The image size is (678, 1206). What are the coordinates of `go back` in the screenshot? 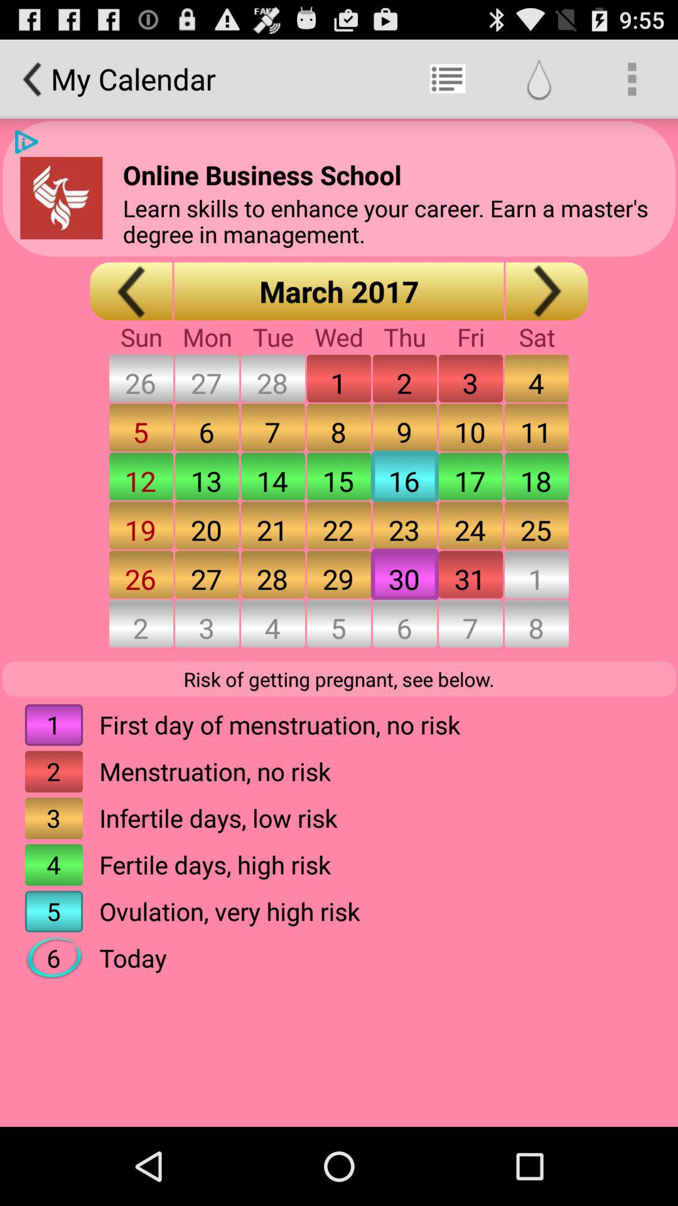 It's located at (131, 291).